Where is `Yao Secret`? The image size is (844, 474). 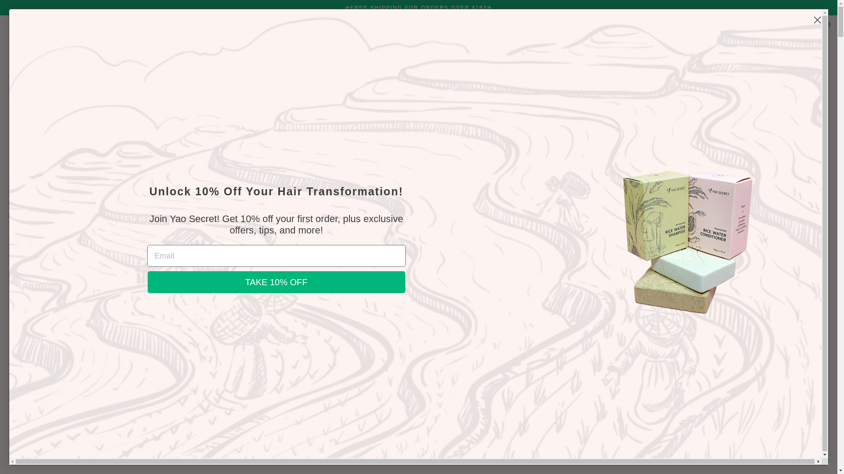
Yao Secret is located at coordinates (175, 81).